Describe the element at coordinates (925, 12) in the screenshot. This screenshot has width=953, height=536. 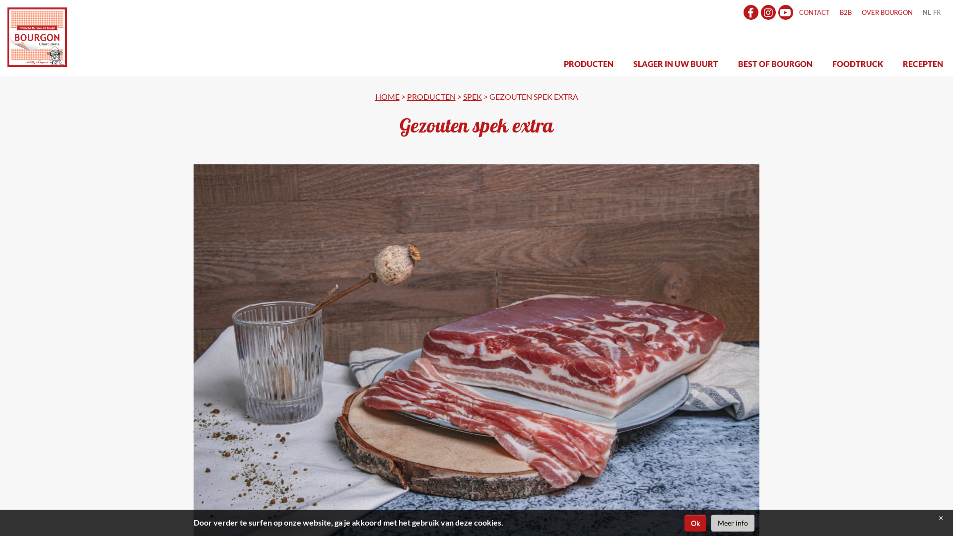
I see `NL` at that location.